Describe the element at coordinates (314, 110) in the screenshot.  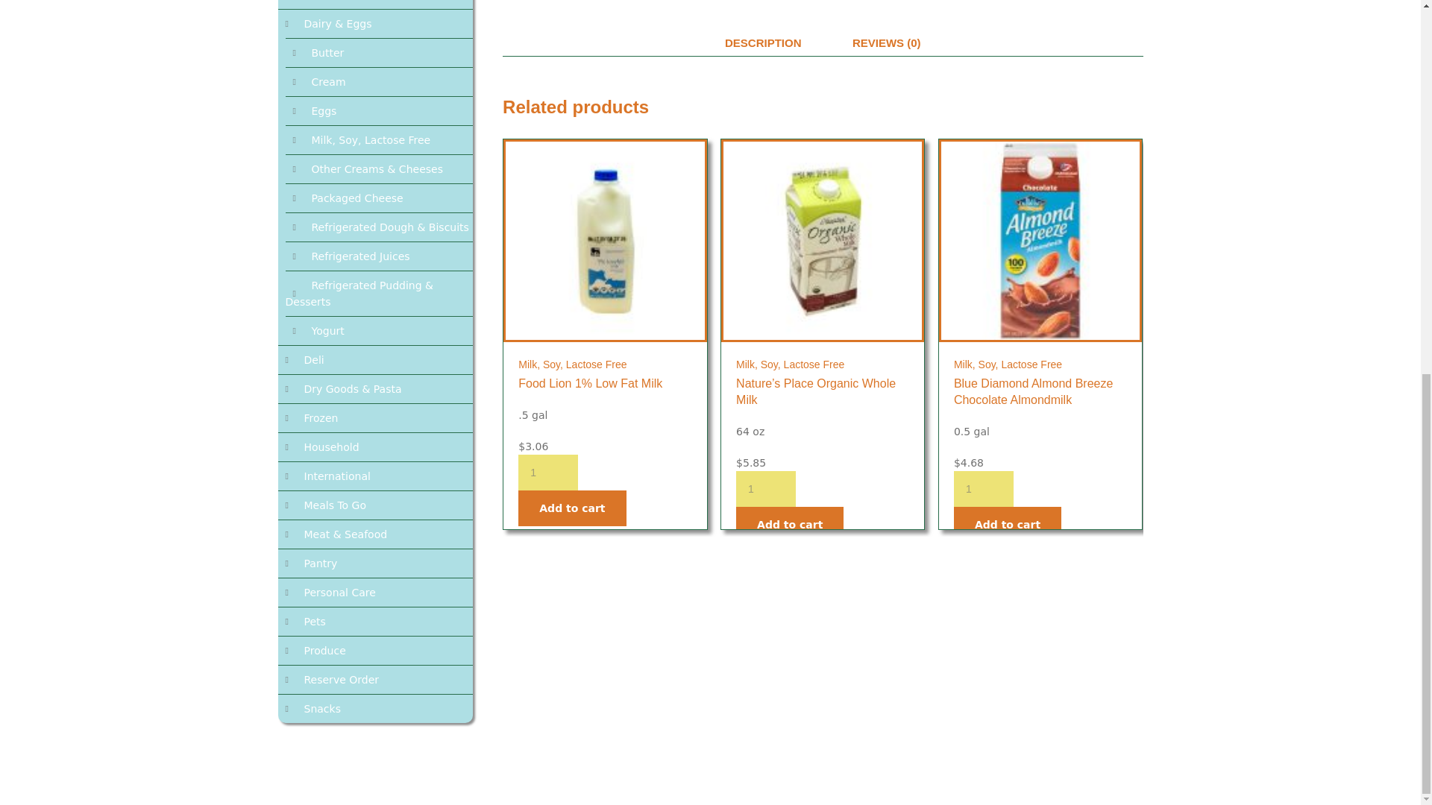
I see `Eggs` at that location.